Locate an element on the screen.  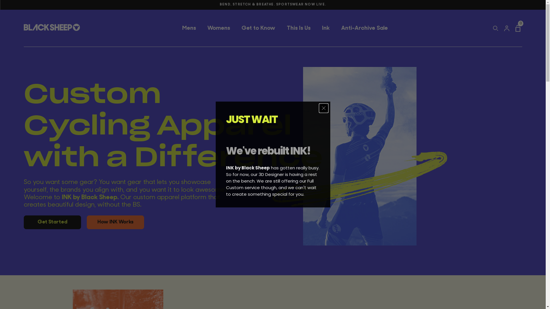
How INK Works is located at coordinates (115, 223).